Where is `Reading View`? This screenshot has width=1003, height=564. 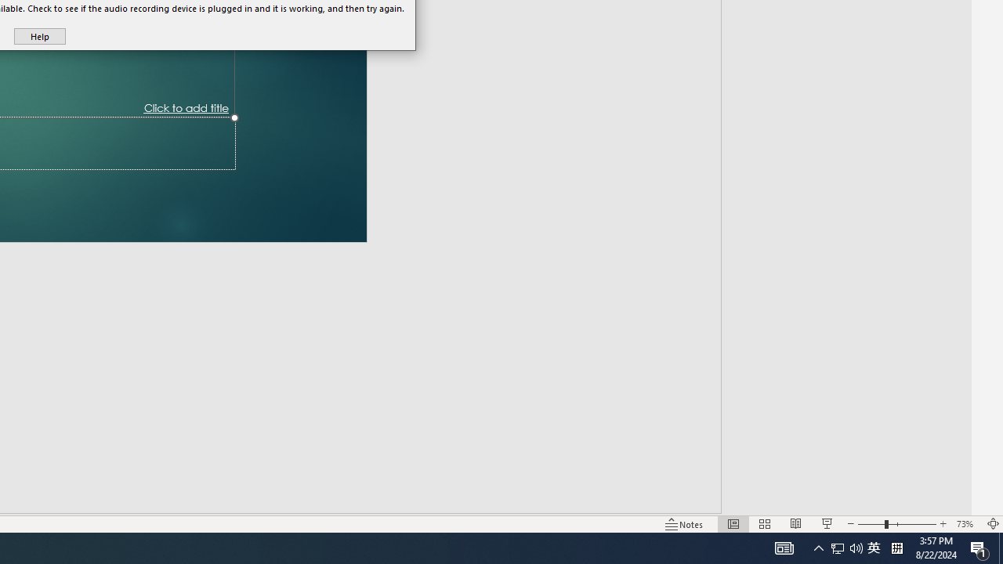
Reading View is located at coordinates (856, 548).